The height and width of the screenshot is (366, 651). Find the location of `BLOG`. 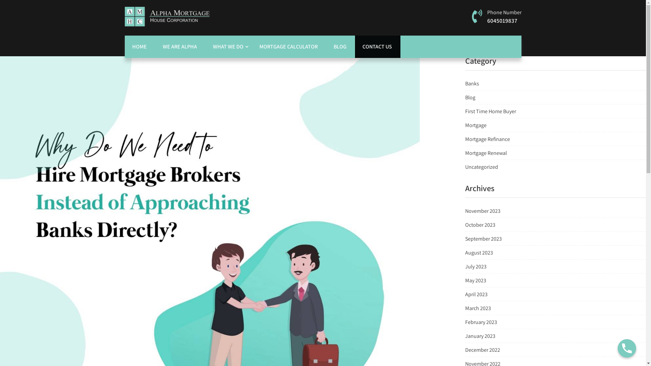

BLOG is located at coordinates (340, 47).